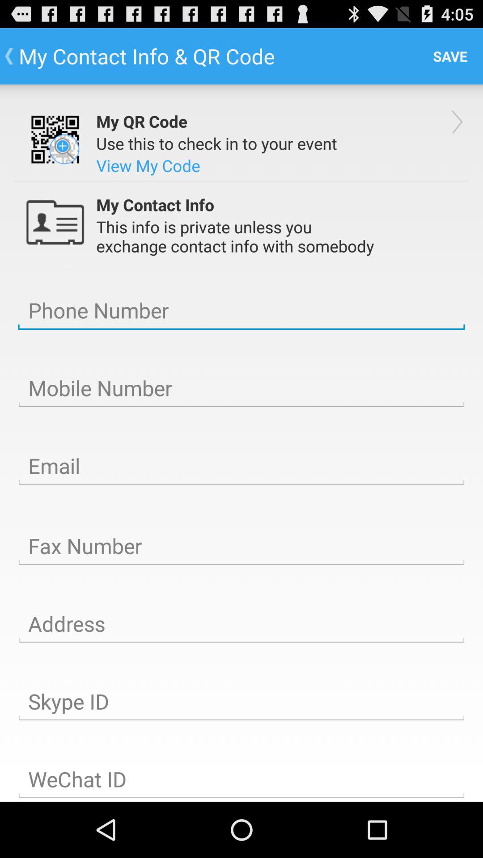  I want to click on skype id, so click(241, 702).